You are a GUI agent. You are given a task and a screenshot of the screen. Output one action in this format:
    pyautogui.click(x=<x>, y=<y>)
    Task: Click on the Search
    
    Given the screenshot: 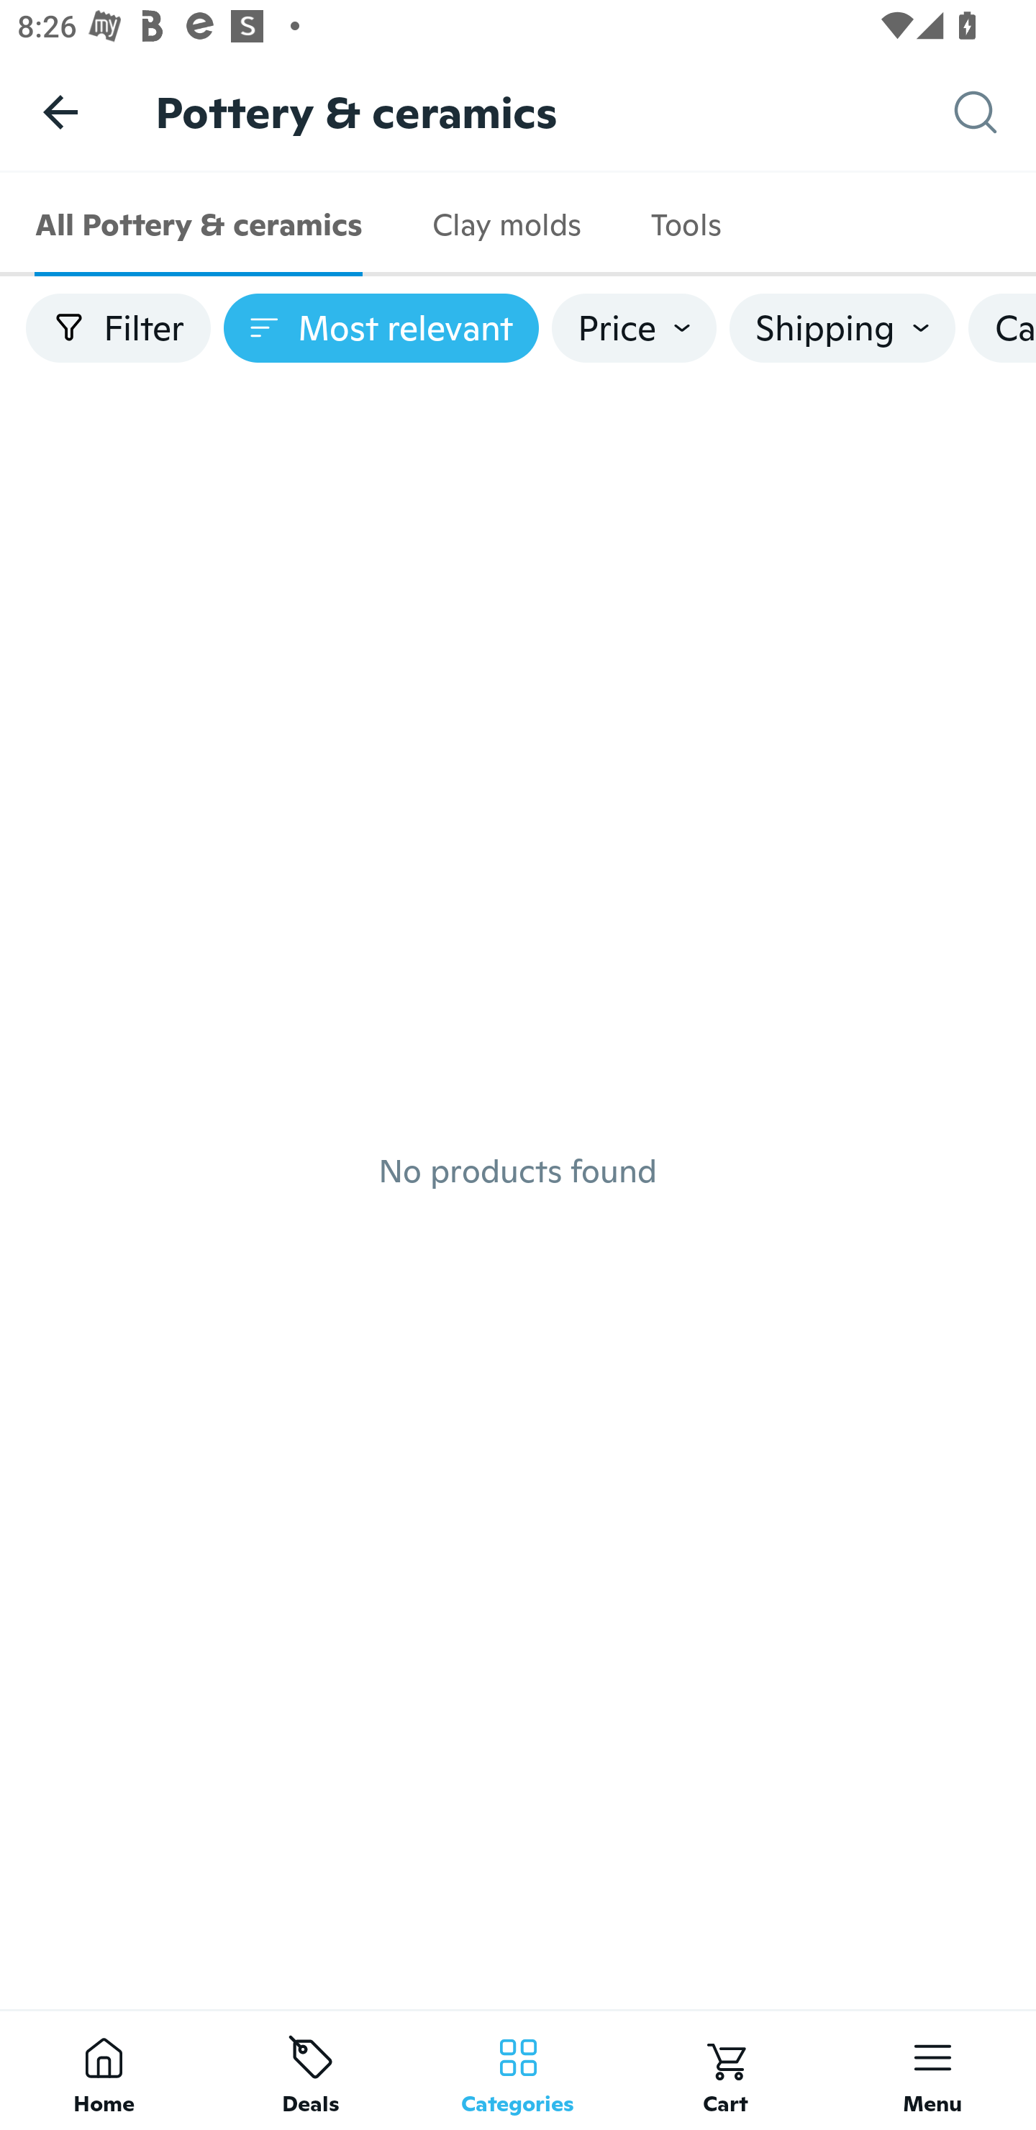 What is the action you would take?
    pyautogui.click(x=995, y=112)
    